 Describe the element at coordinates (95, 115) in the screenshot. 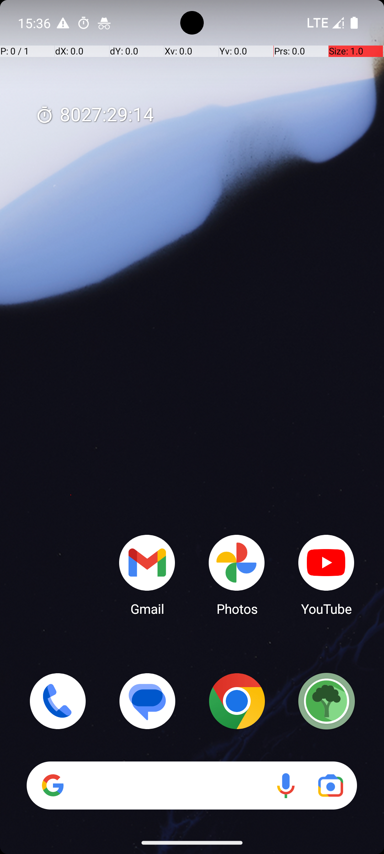

I see `8027:29:14` at that location.